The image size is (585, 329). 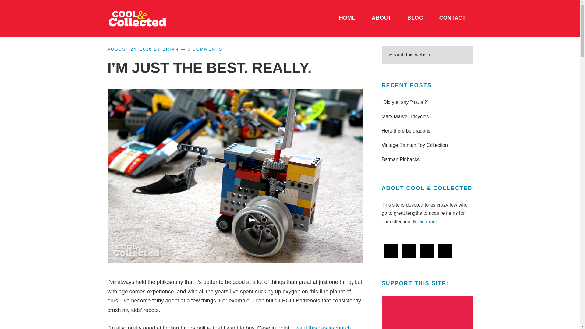 I want to click on CONTACT, so click(x=452, y=18).